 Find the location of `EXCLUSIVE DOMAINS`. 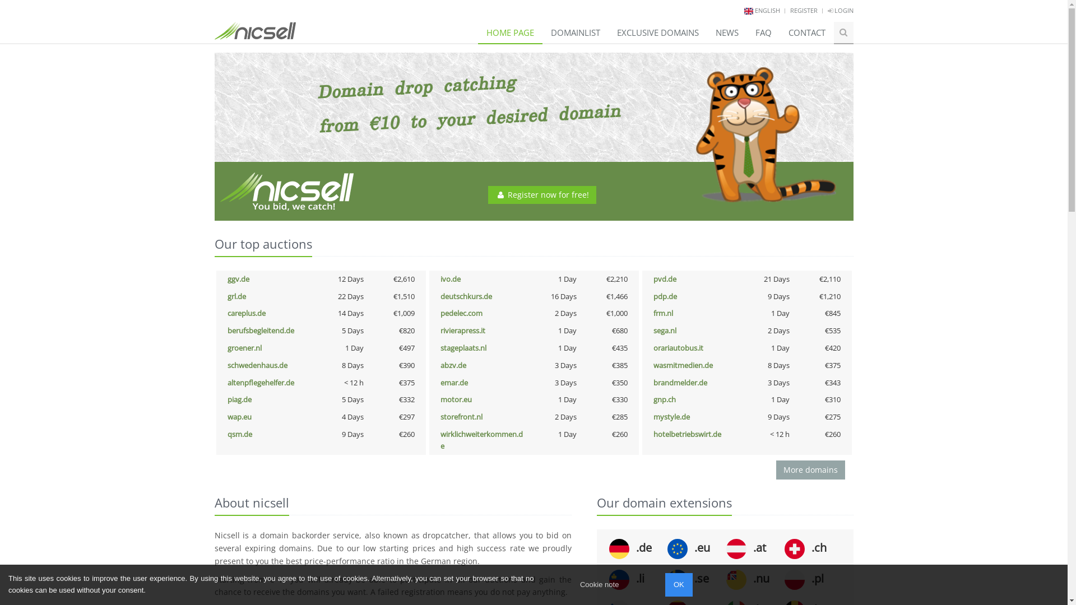

EXCLUSIVE DOMAINS is located at coordinates (658, 32).